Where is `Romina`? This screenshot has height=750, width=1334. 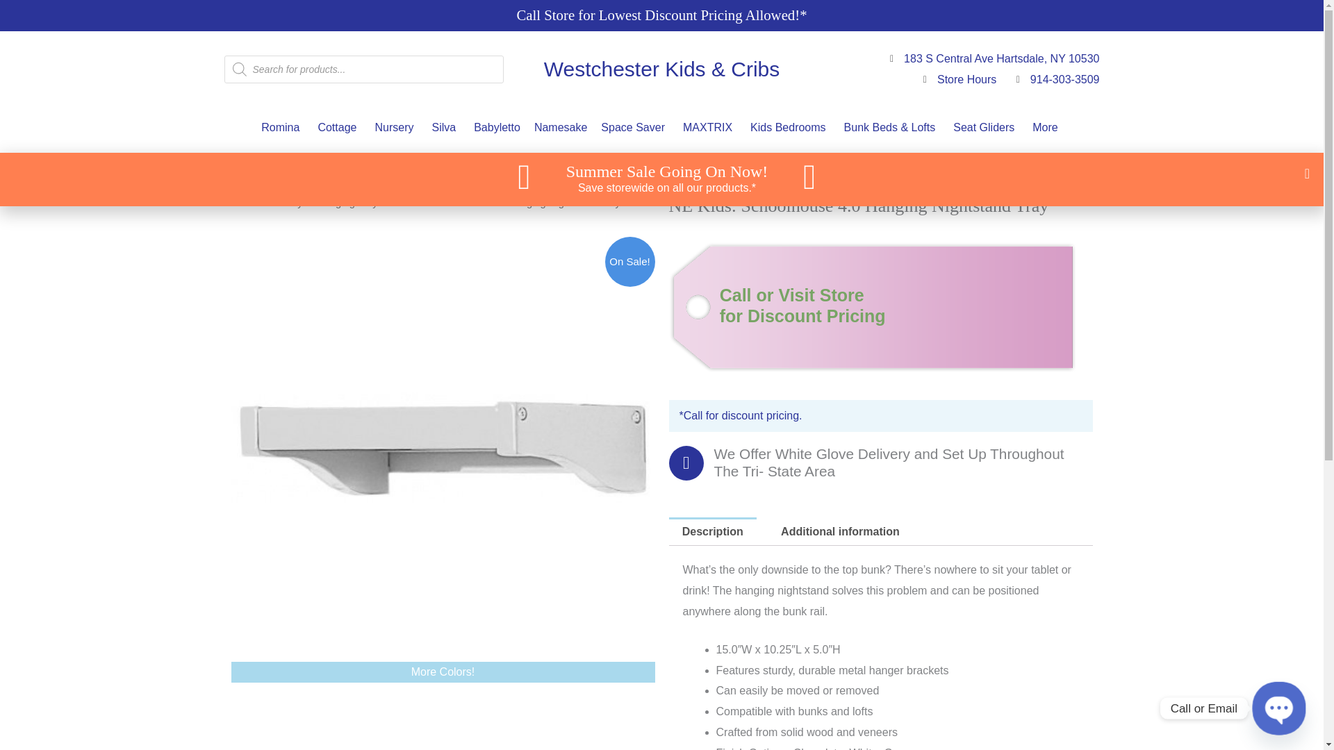
Romina is located at coordinates (282, 128).